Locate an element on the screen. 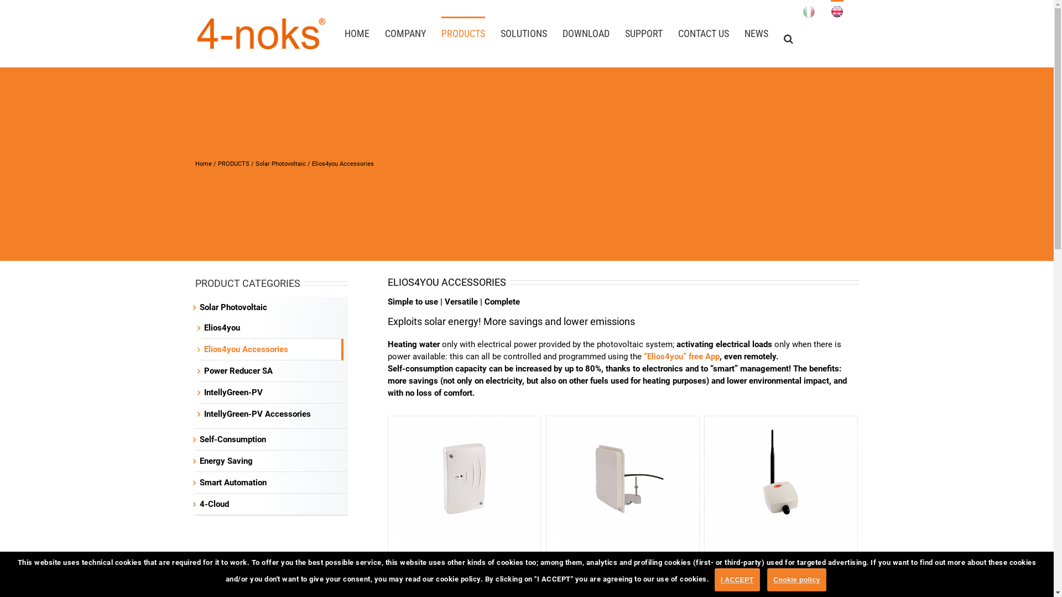  Radio Repeater RC is located at coordinates (759, 559).